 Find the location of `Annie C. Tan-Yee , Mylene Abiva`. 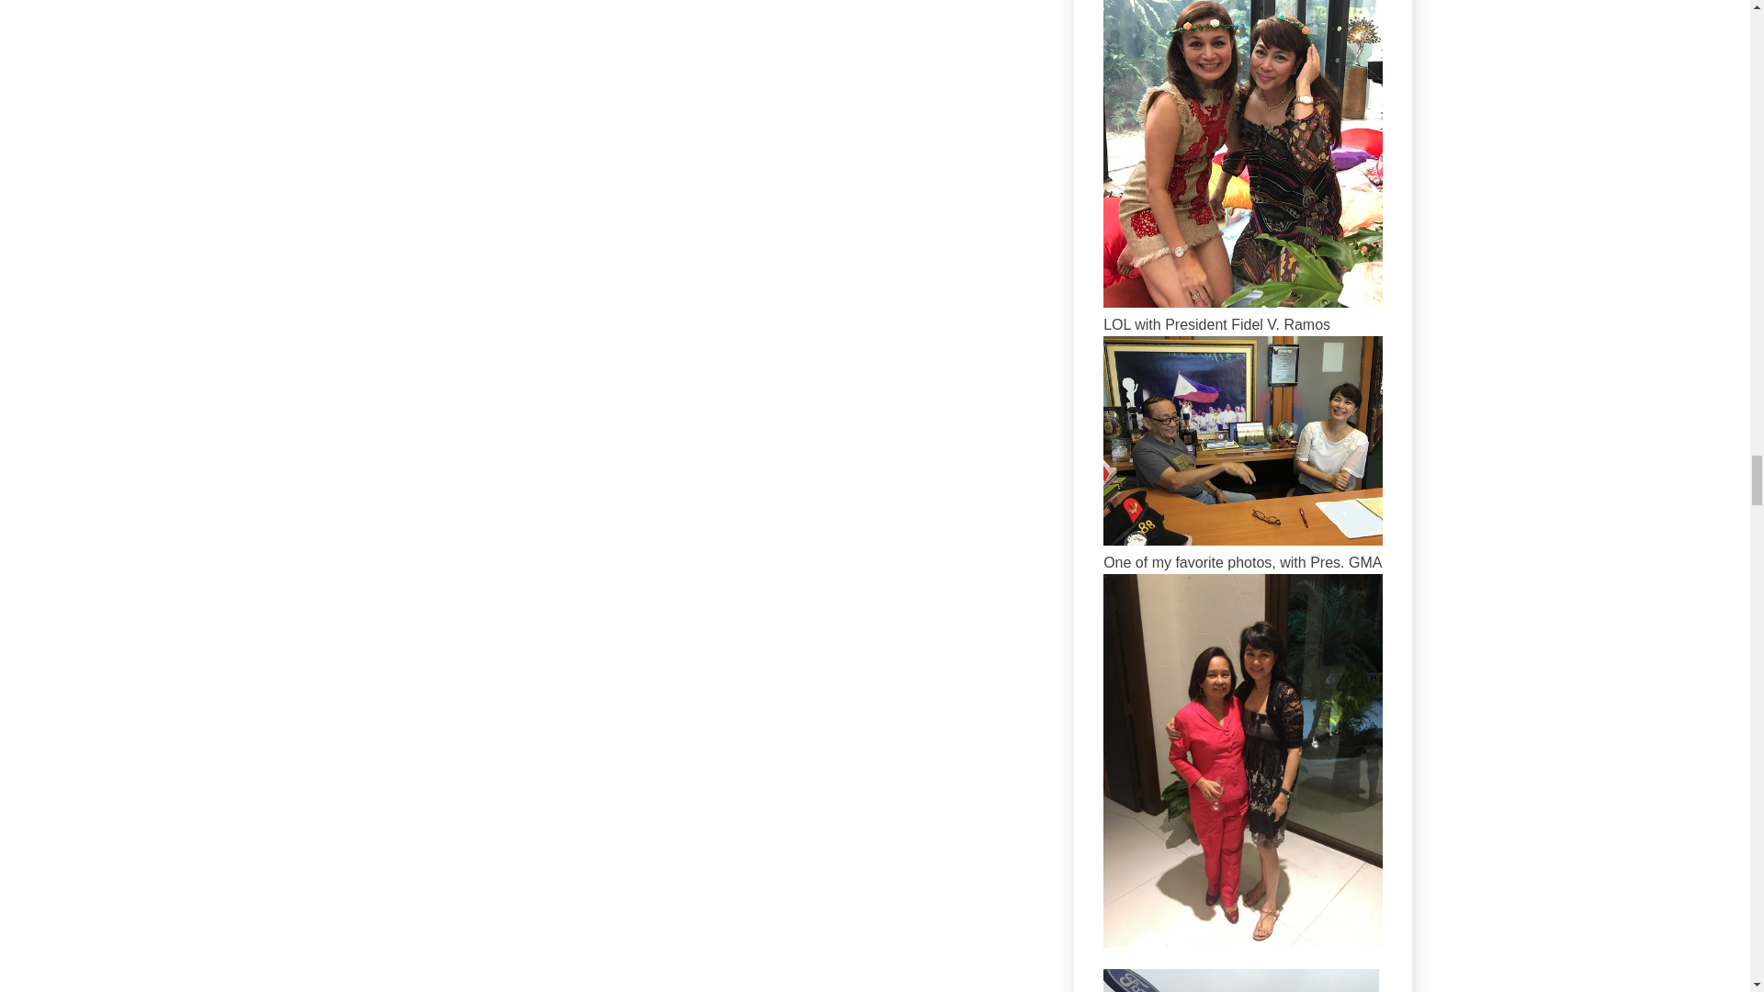

Annie C. Tan-Yee , Mylene Abiva is located at coordinates (1243, 302).